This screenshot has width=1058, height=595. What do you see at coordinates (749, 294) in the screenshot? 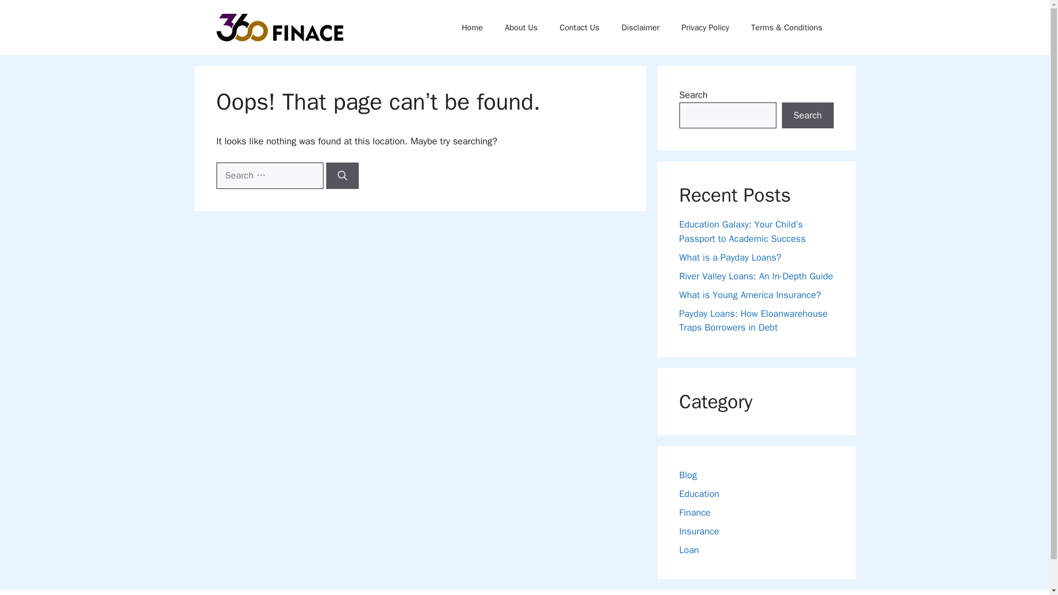
I see `What is Young America Insurance?` at bounding box center [749, 294].